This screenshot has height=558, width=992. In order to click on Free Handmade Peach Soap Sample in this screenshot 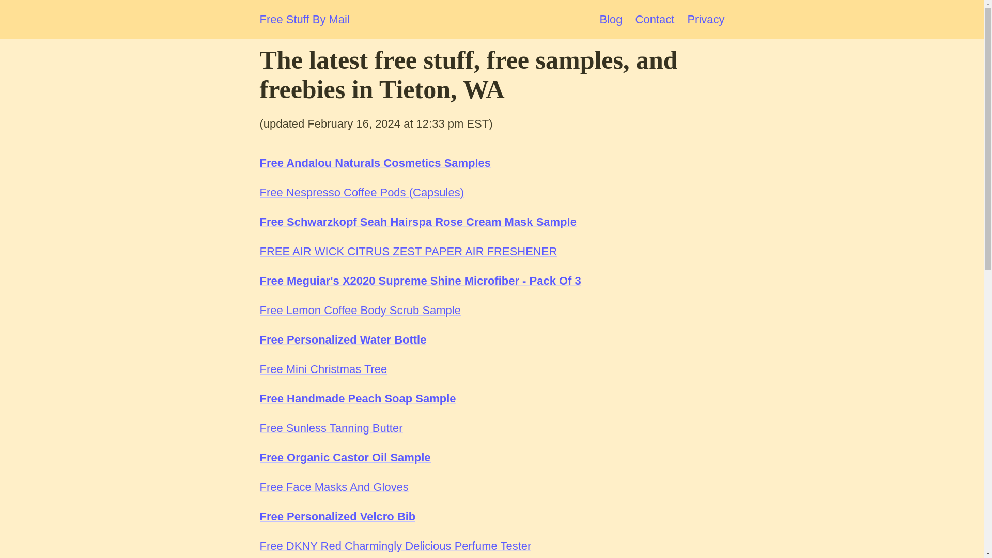, I will do `click(357, 399)`.